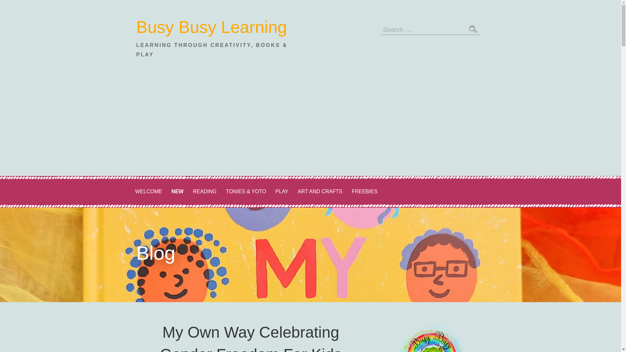 The width and height of the screenshot is (626, 352). I want to click on ART AND CRAFTS, so click(320, 192).